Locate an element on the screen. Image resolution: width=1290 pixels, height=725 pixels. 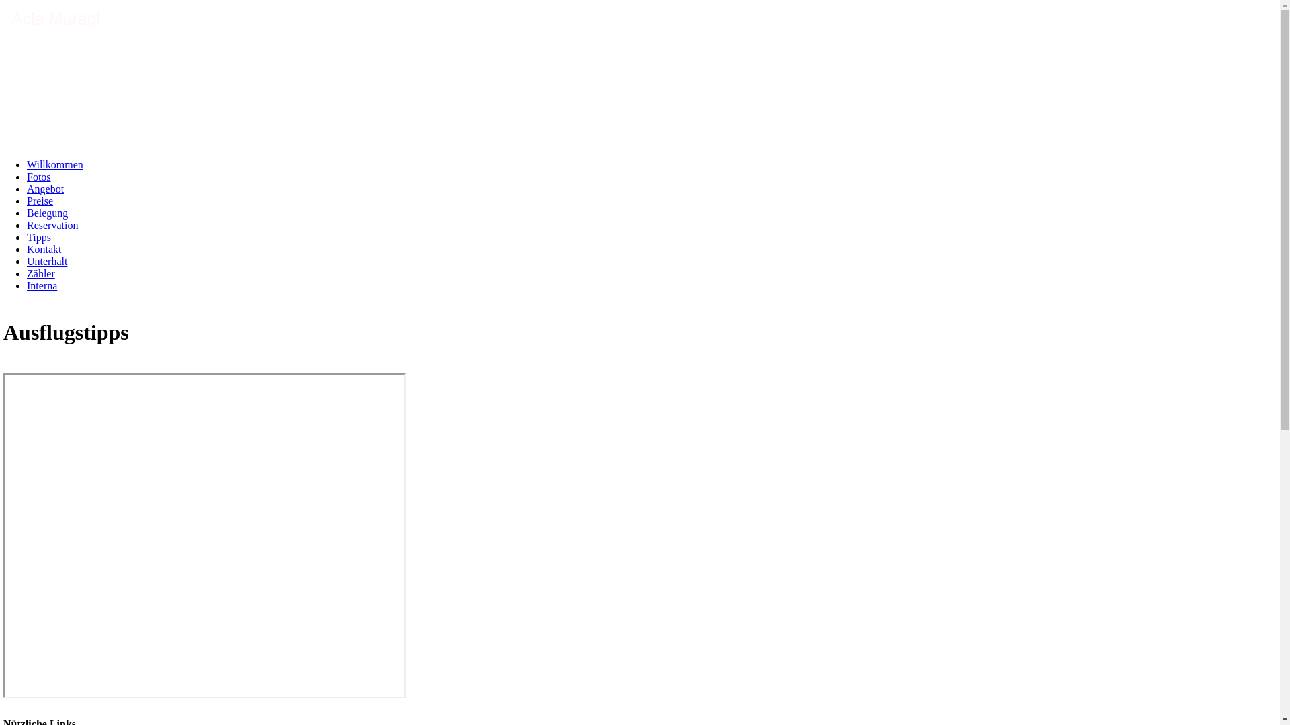
Kontakt is located at coordinates (44, 250).